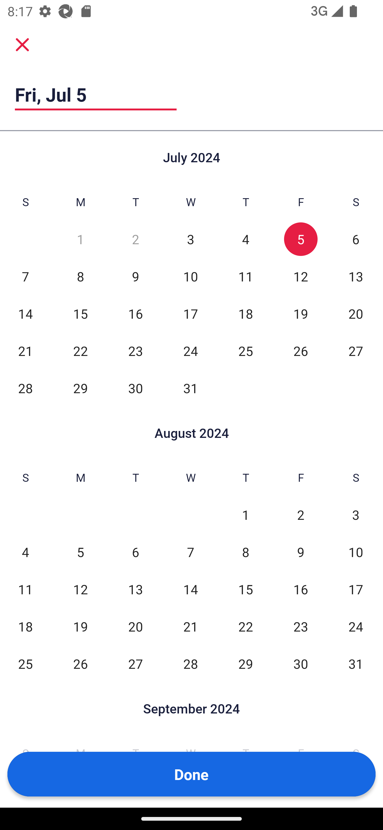 The width and height of the screenshot is (383, 830). Describe the element at coordinates (136, 276) in the screenshot. I see `9 Tue, Jul 9, Not Selected` at that location.